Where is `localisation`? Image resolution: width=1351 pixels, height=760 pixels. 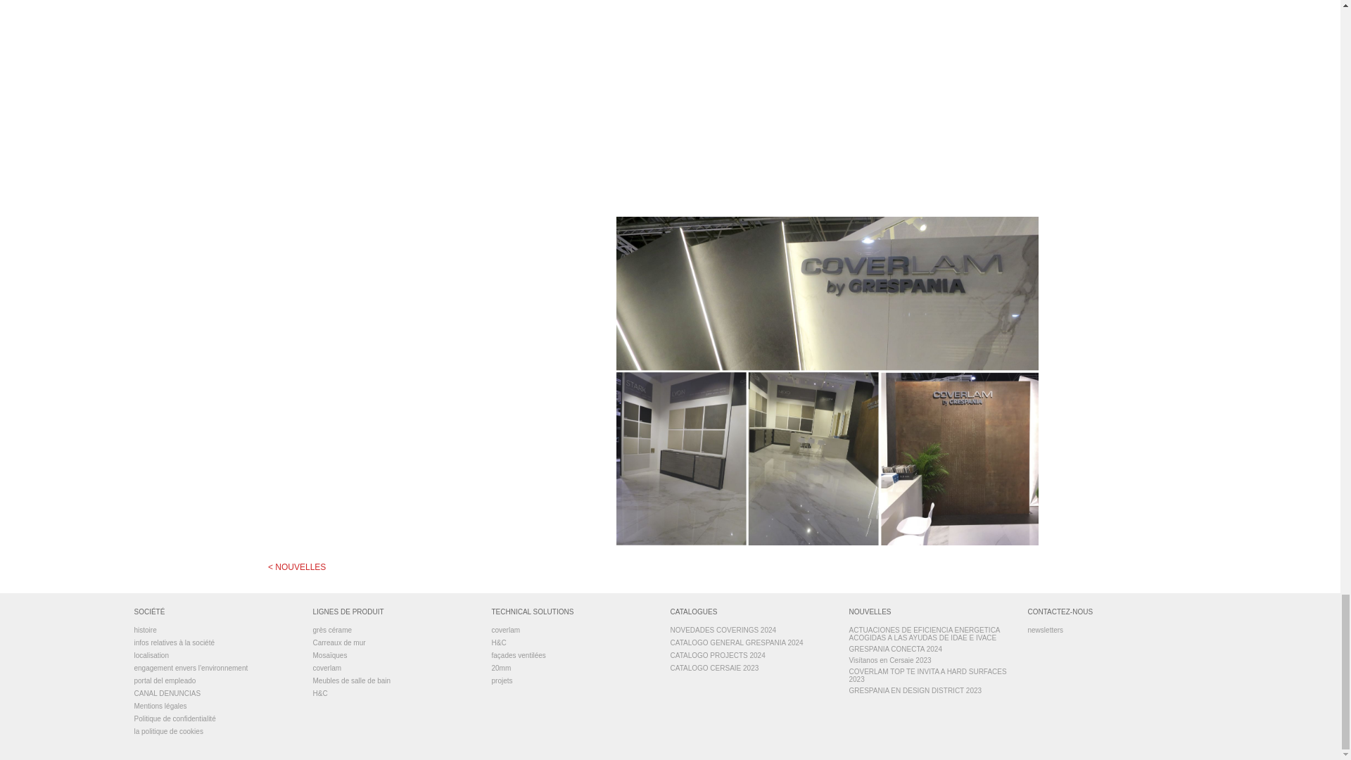
localisation is located at coordinates (215, 657).